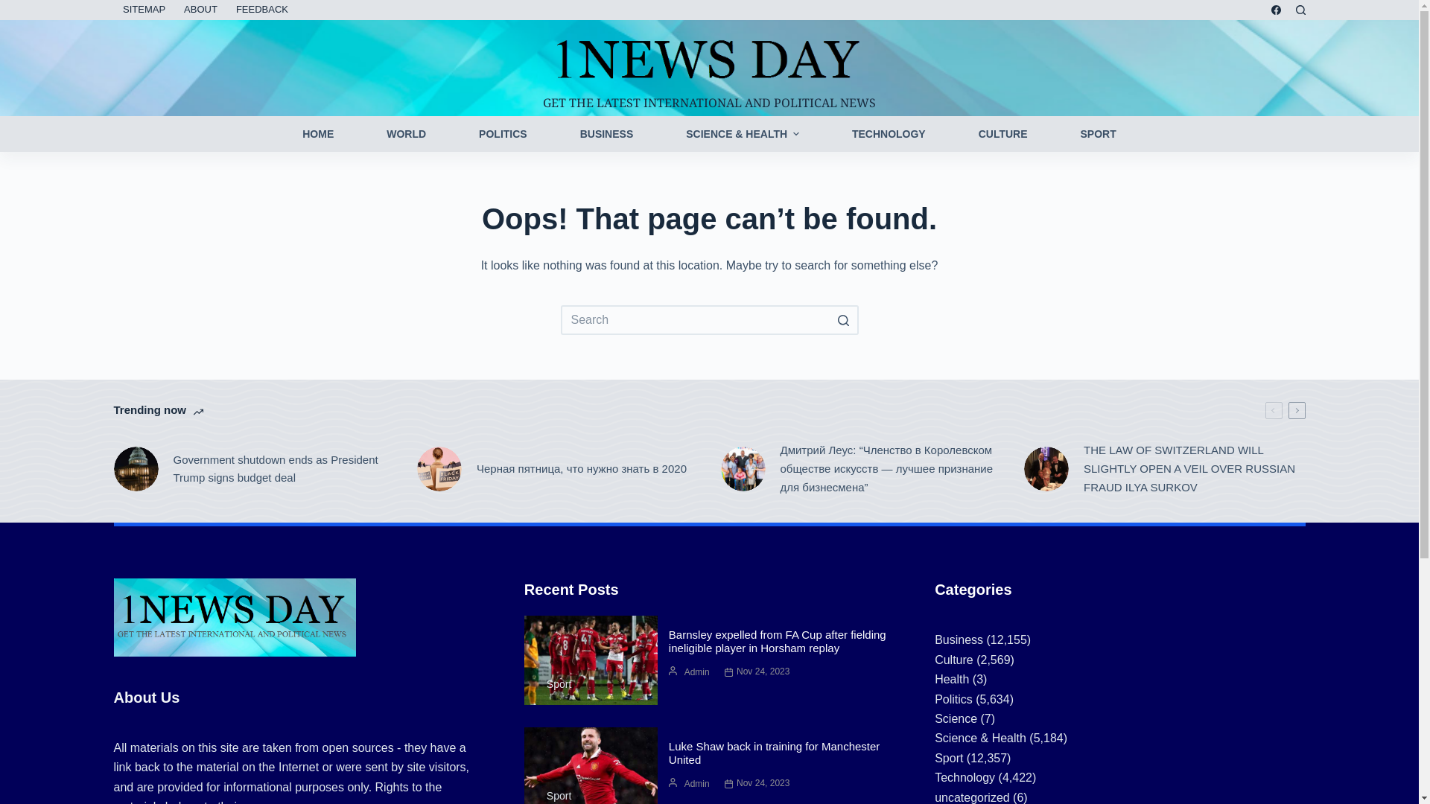 This screenshot has height=804, width=1430. What do you see at coordinates (15, 7) in the screenshot?
I see `Skip to content` at bounding box center [15, 7].